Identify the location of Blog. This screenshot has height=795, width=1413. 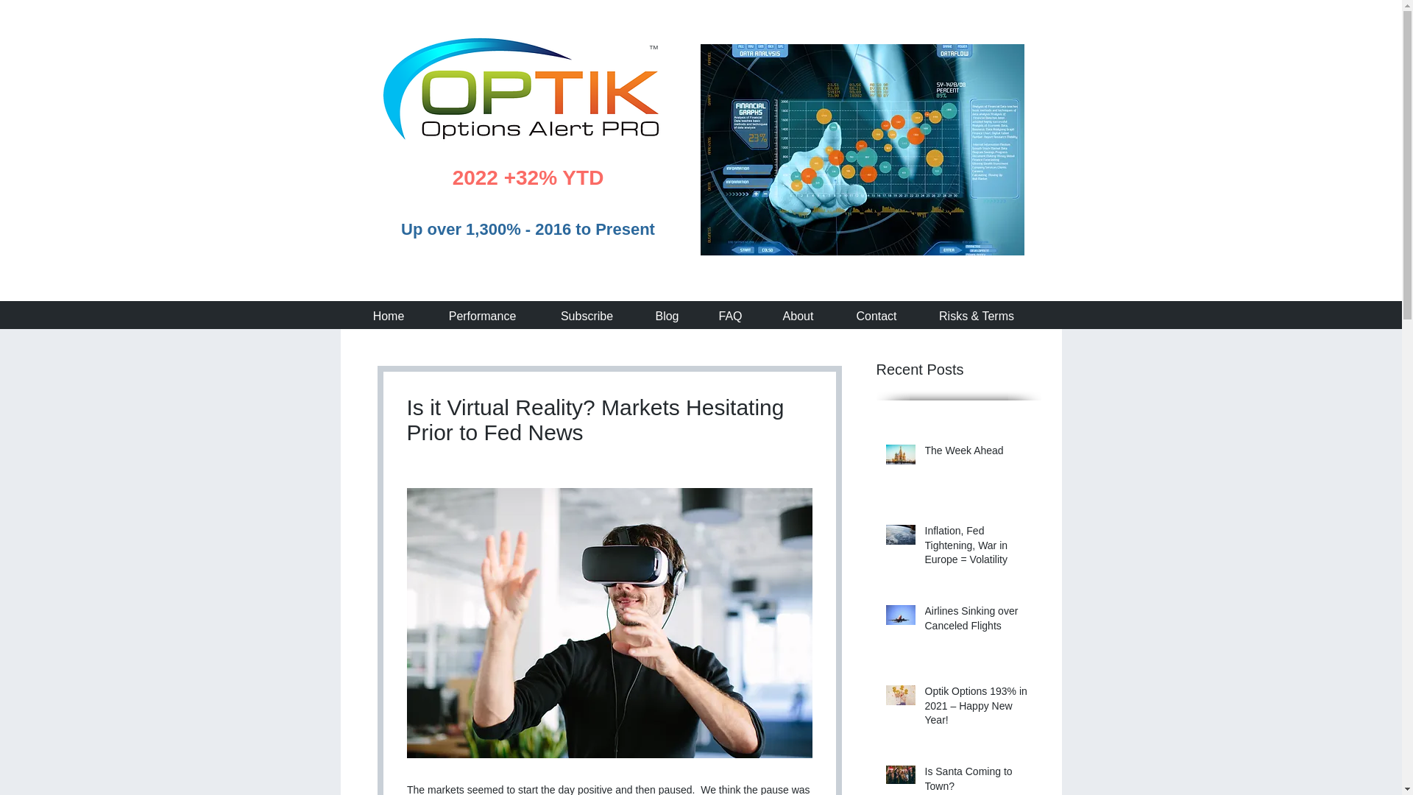
(667, 316).